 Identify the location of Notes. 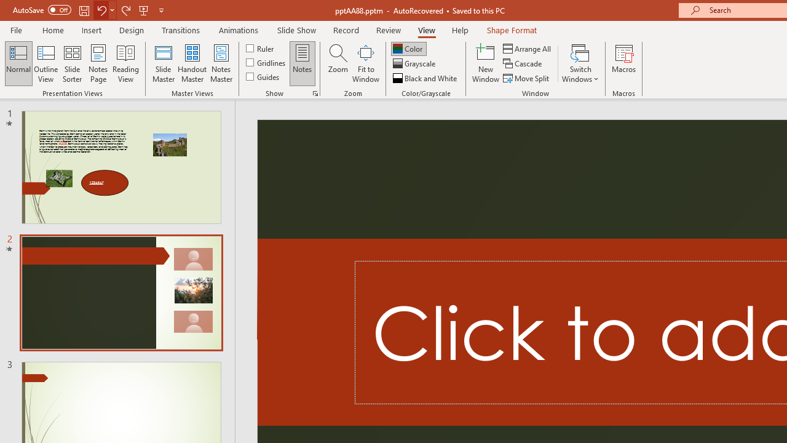
(303, 63).